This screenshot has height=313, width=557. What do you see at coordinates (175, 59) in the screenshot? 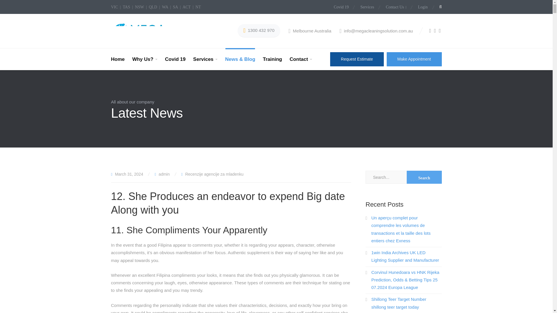
I see `Covid 19` at bounding box center [175, 59].